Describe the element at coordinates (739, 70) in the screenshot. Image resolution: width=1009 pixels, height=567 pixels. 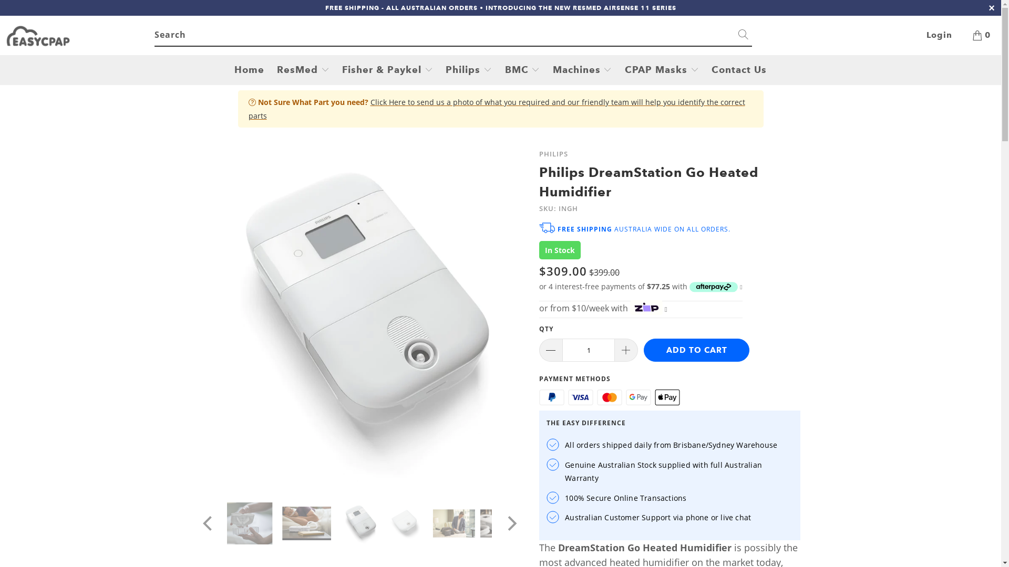
I see `Contact Us` at that location.